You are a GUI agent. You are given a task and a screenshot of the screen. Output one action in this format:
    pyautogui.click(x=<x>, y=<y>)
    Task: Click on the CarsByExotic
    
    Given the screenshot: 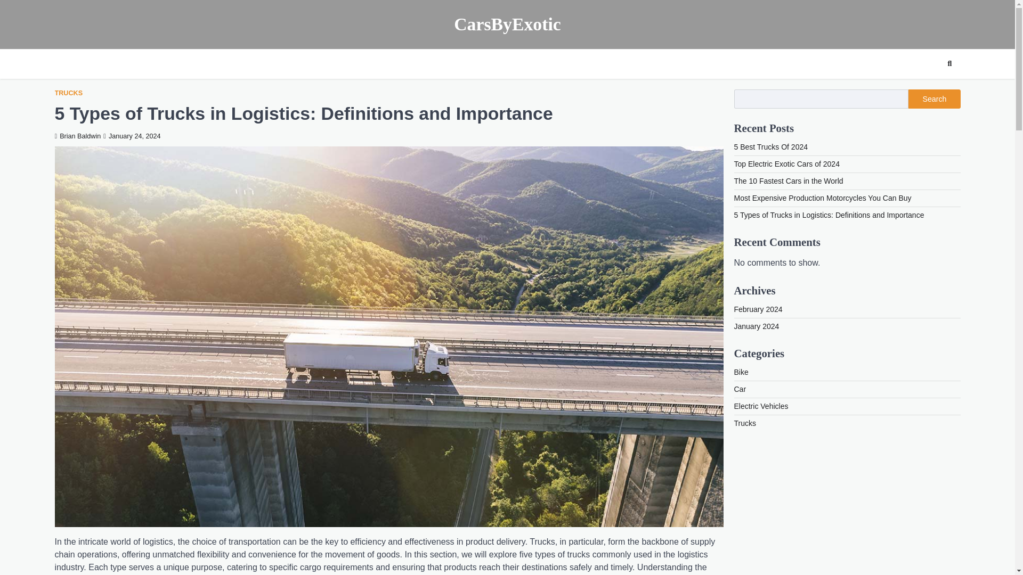 What is the action you would take?
    pyautogui.click(x=507, y=24)
    